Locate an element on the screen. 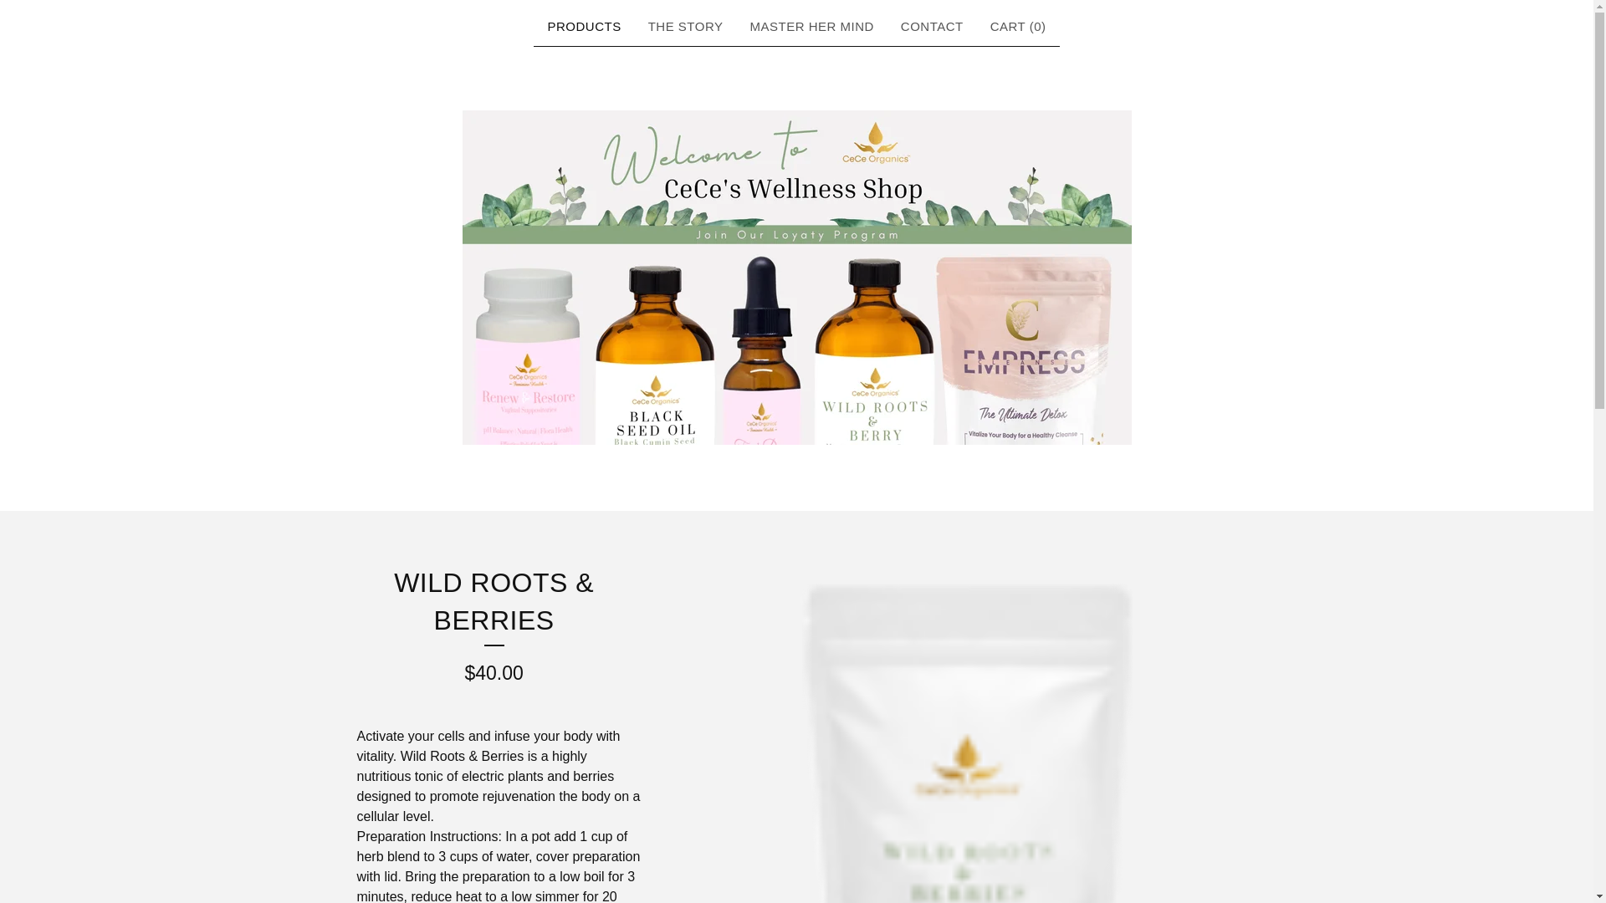 The height and width of the screenshot is (903, 1606). View The Story is located at coordinates (686, 27).